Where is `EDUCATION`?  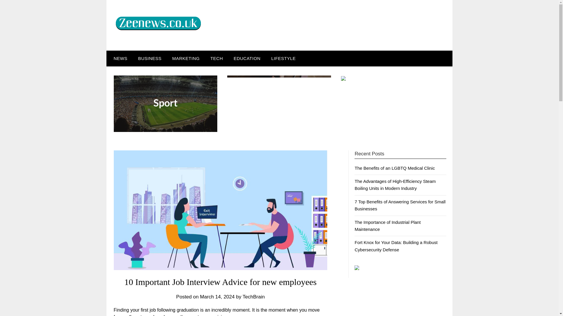
EDUCATION is located at coordinates (247, 58).